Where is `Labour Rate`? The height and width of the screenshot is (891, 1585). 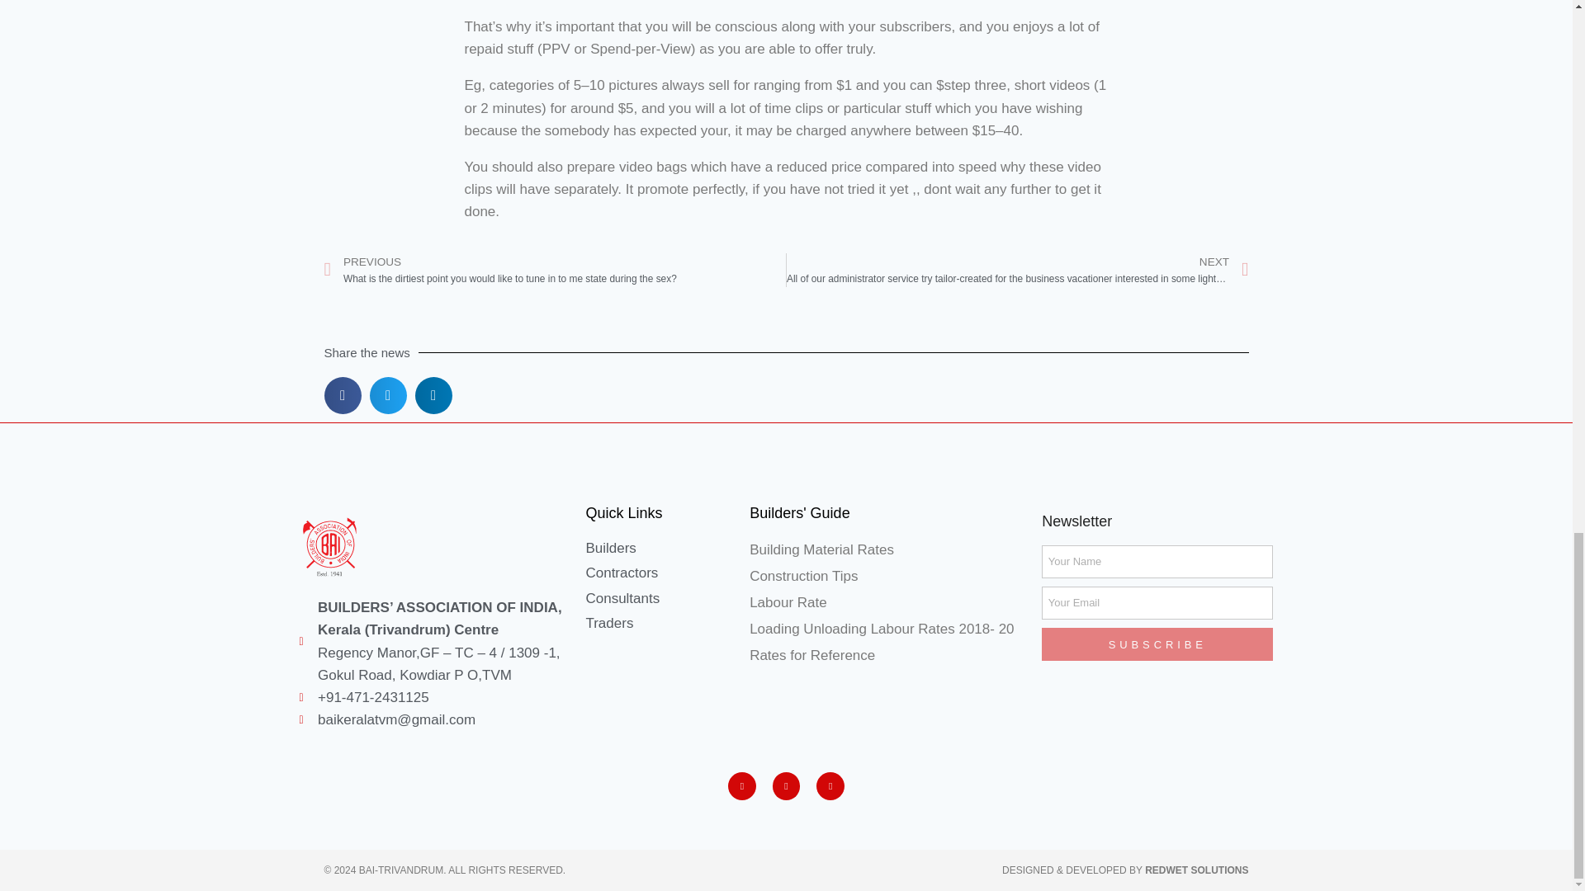 Labour Rate is located at coordinates (892, 602).